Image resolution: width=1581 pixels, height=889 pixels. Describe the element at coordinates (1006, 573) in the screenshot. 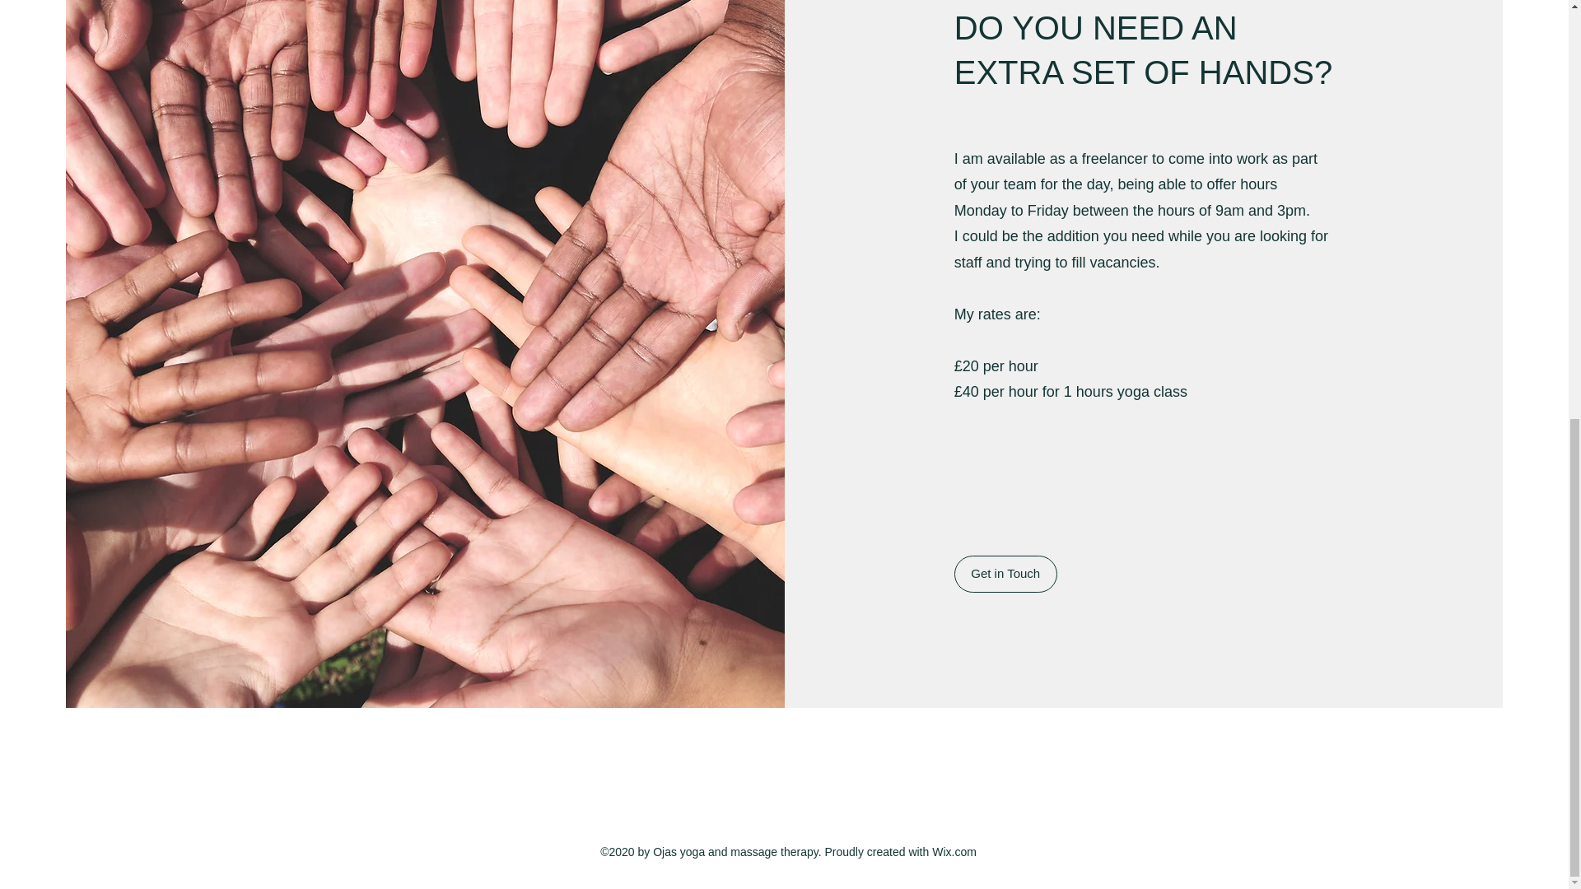

I see `Get in Touch` at that location.